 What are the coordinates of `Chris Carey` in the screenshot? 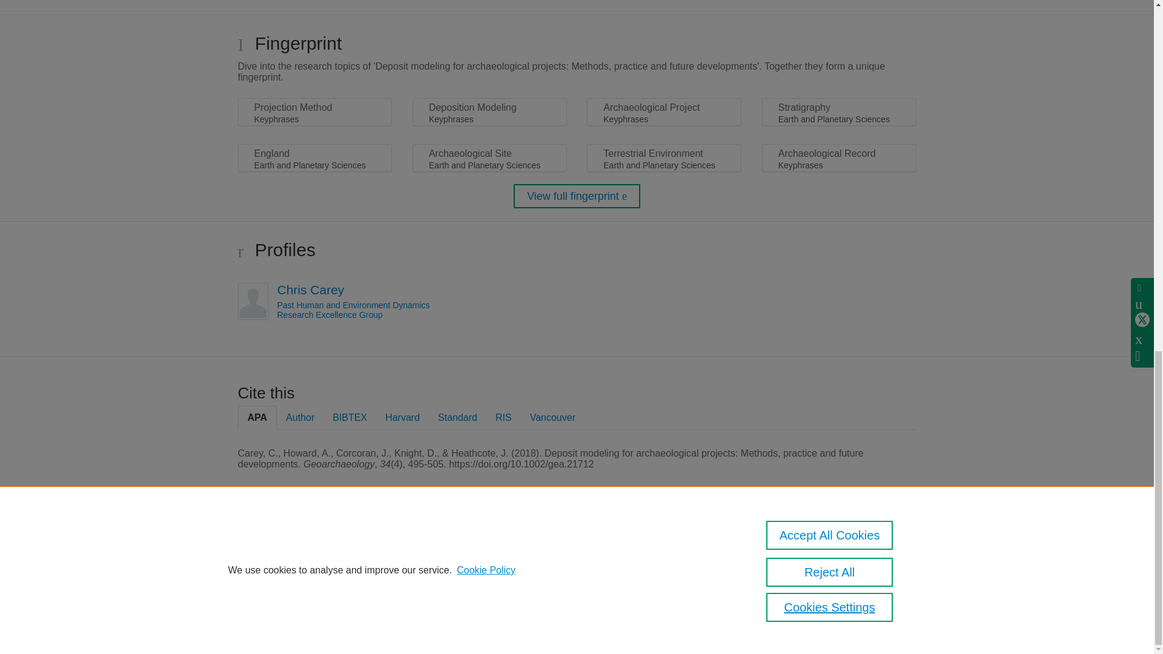 It's located at (311, 289).